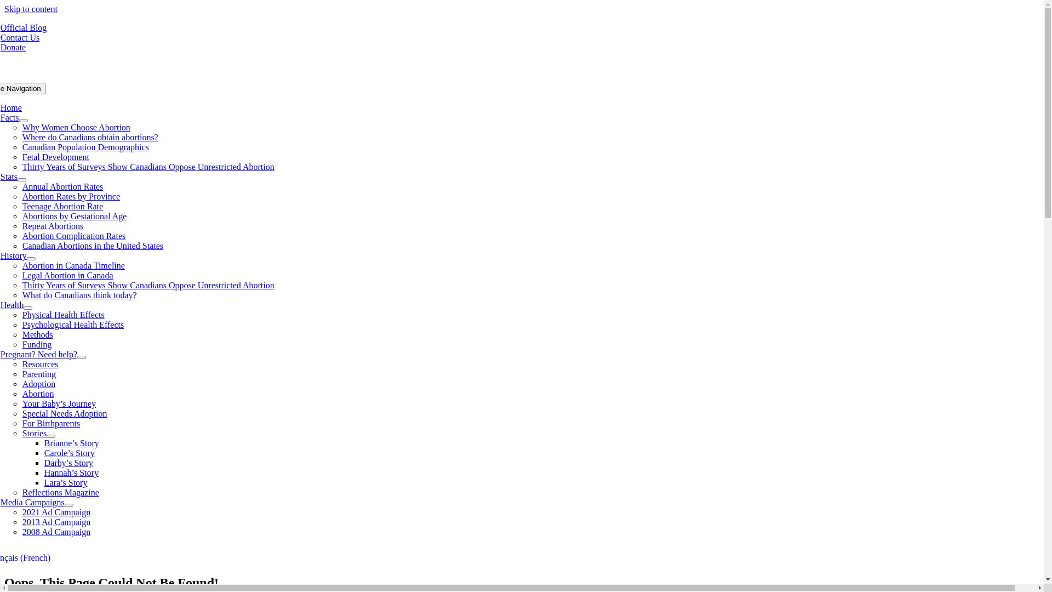 This screenshot has height=592, width=1052. I want to click on Annual Abortion Rates, so click(63, 186).